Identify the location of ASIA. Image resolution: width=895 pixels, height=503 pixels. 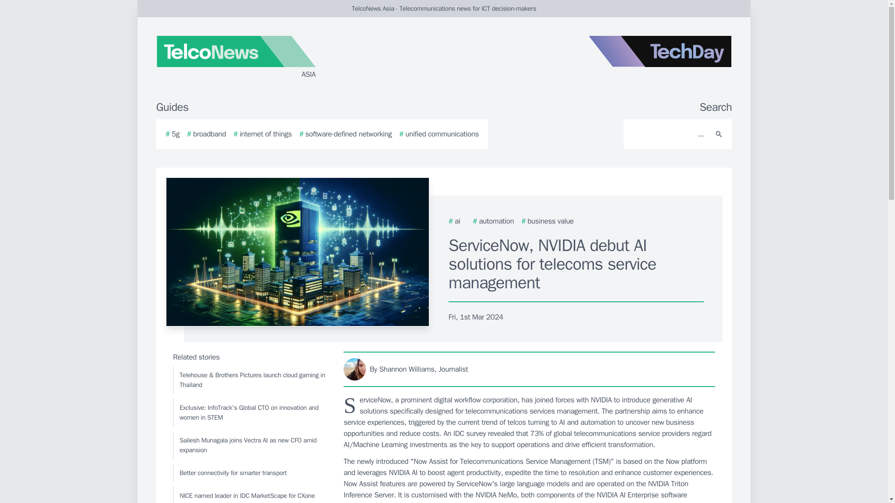
(268, 58).